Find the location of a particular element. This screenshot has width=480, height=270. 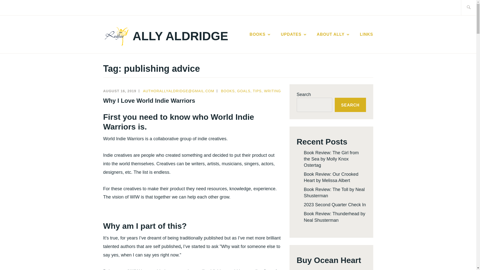

Why I Love World Indie Warriors is located at coordinates (149, 100).